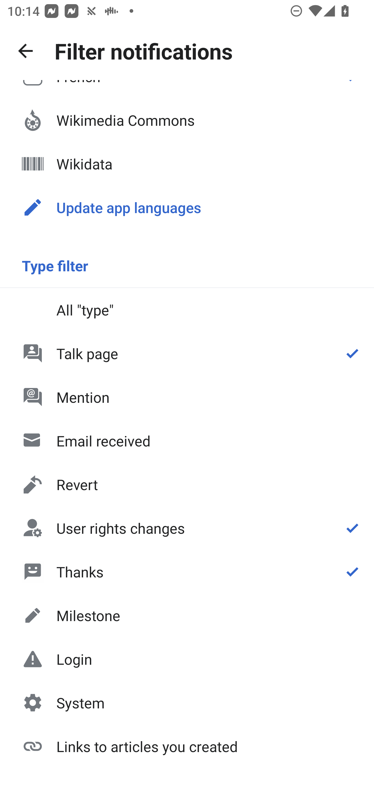 This screenshot has width=374, height=790. Describe the element at coordinates (187, 484) in the screenshot. I see `Revert` at that location.